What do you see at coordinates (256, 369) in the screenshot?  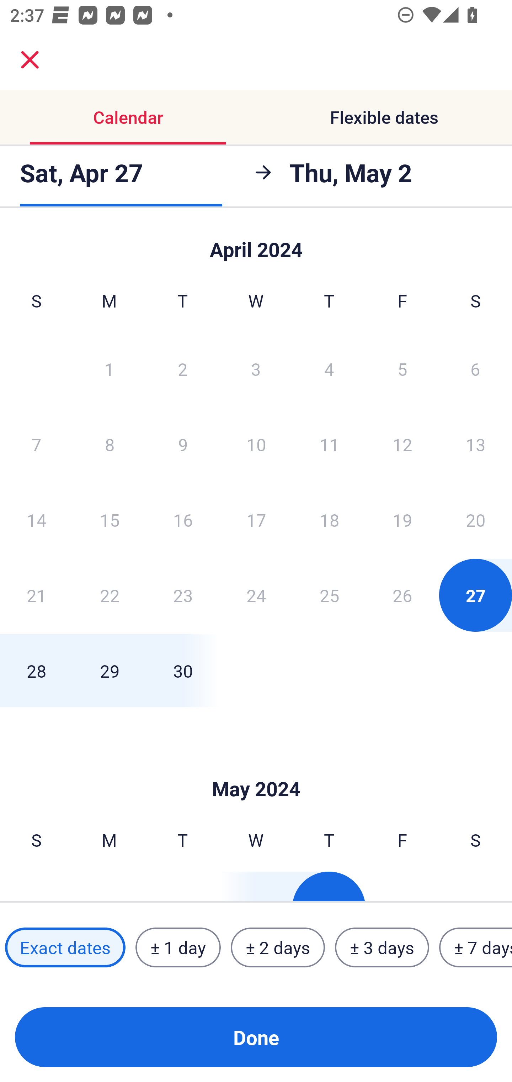 I see `3 Wednesday, April 3, 2024` at bounding box center [256, 369].